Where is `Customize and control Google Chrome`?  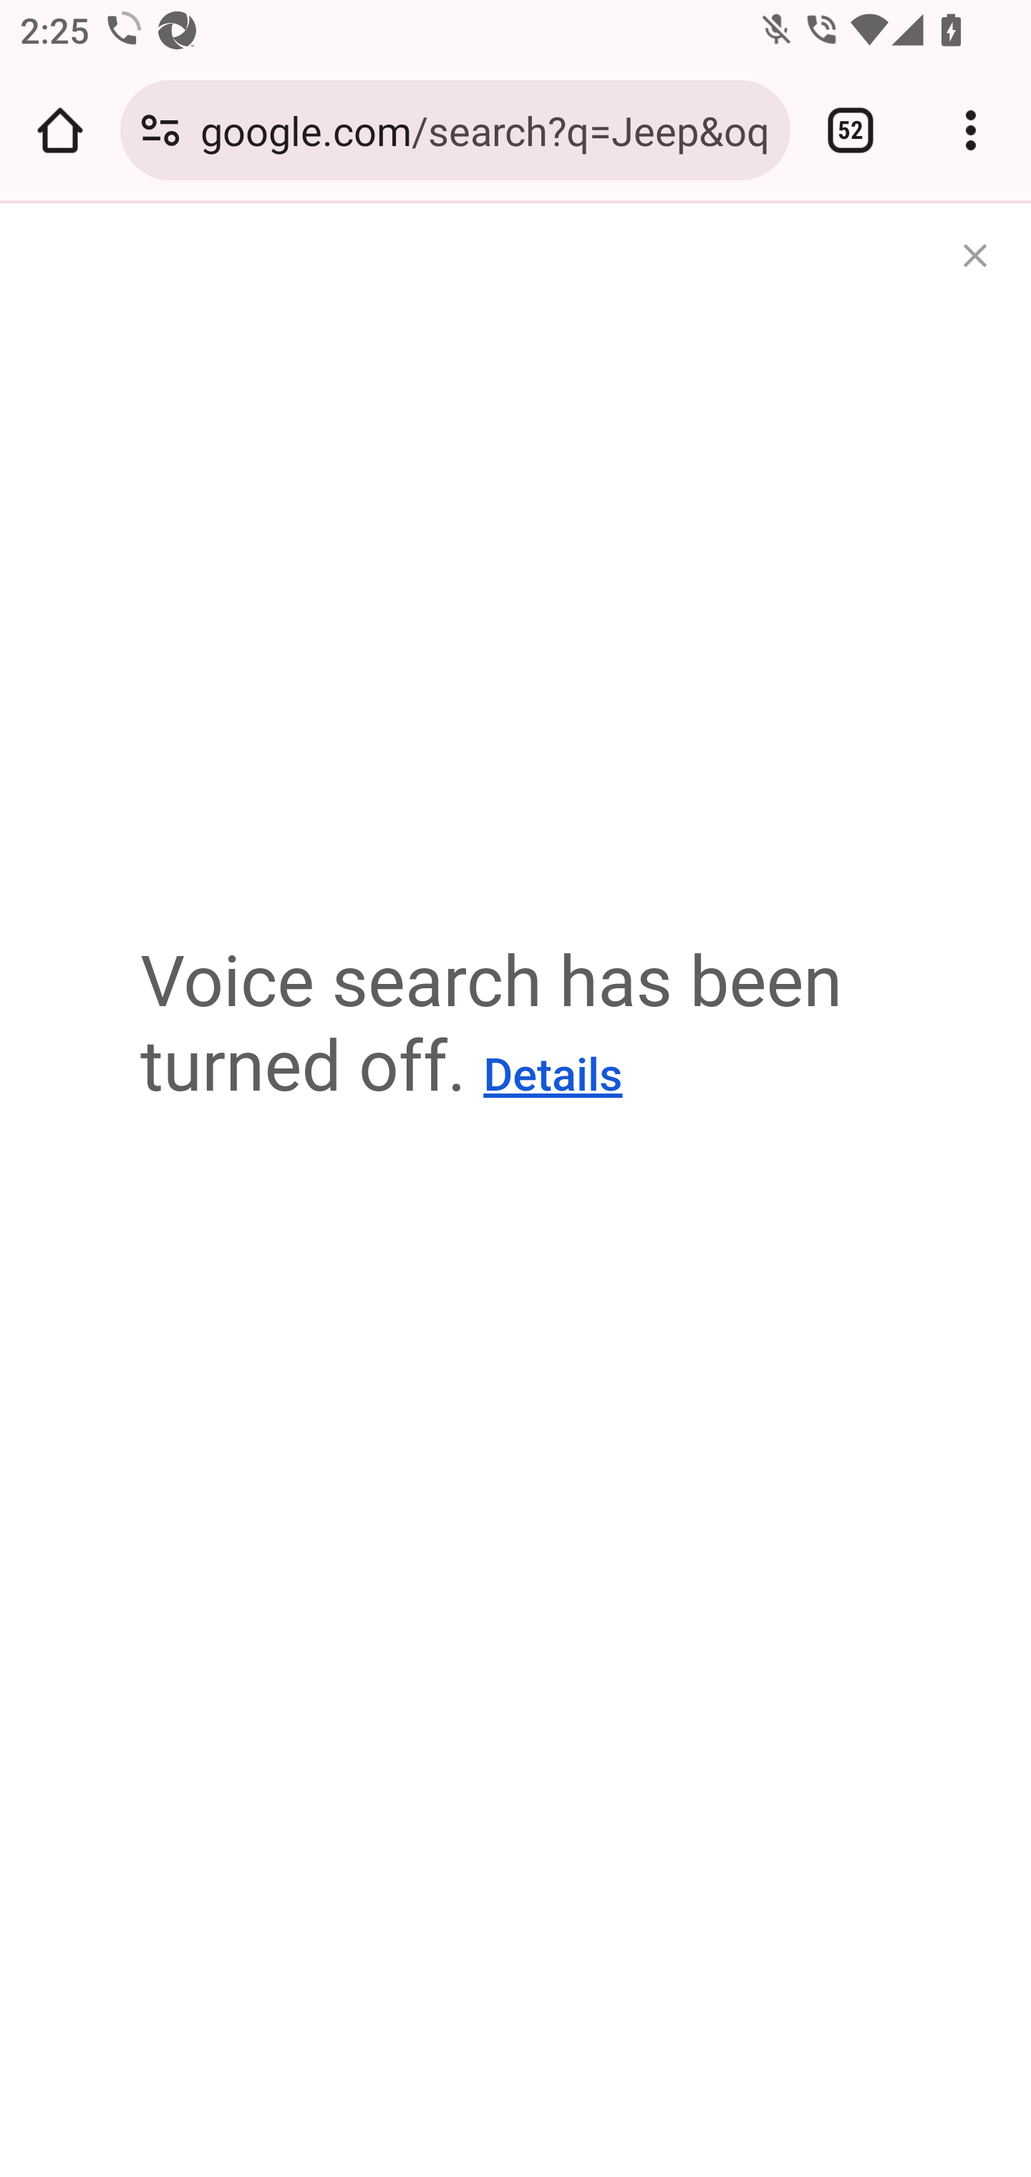
Customize and control Google Chrome is located at coordinates (971, 130).